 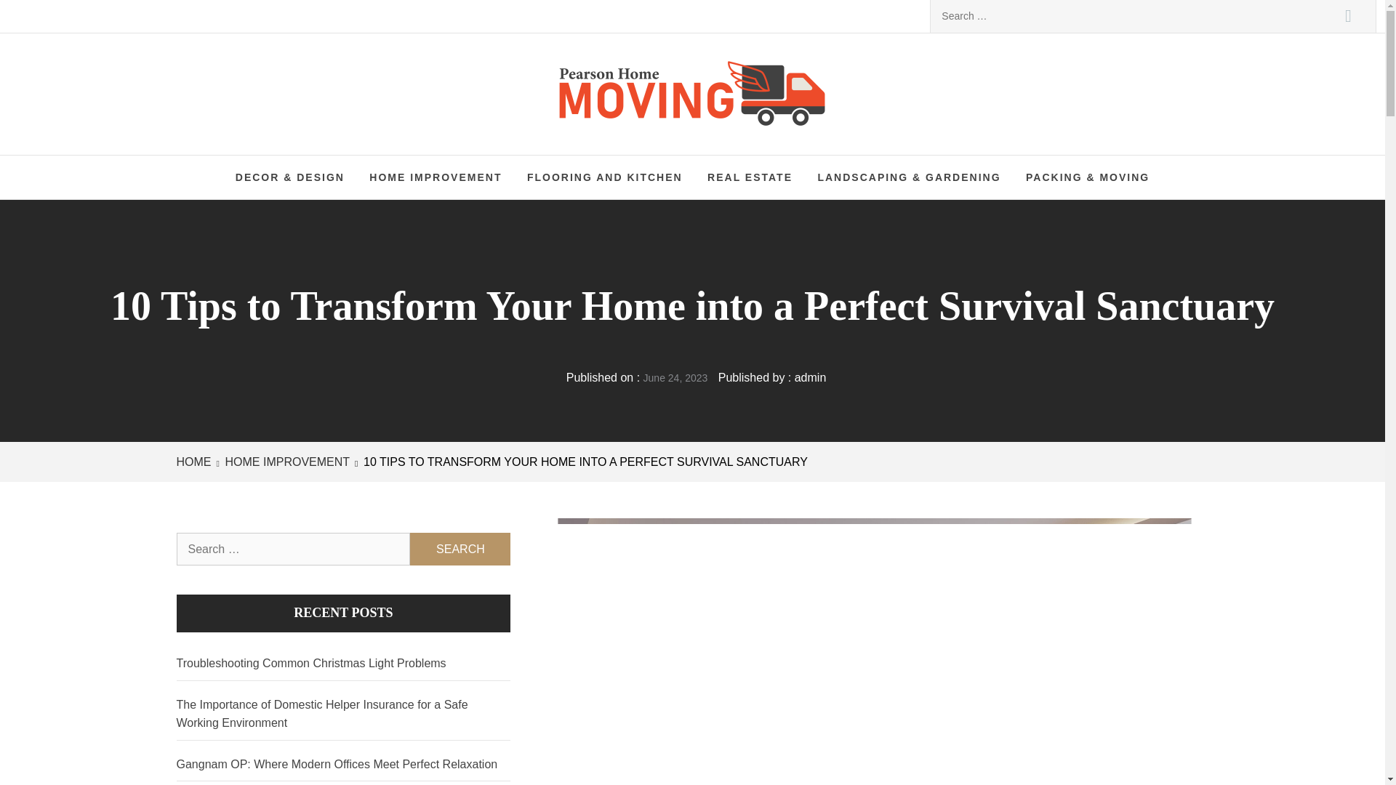 What do you see at coordinates (810, 377) in the screenshot?
I see `admin` at bounding box center [810, 377].